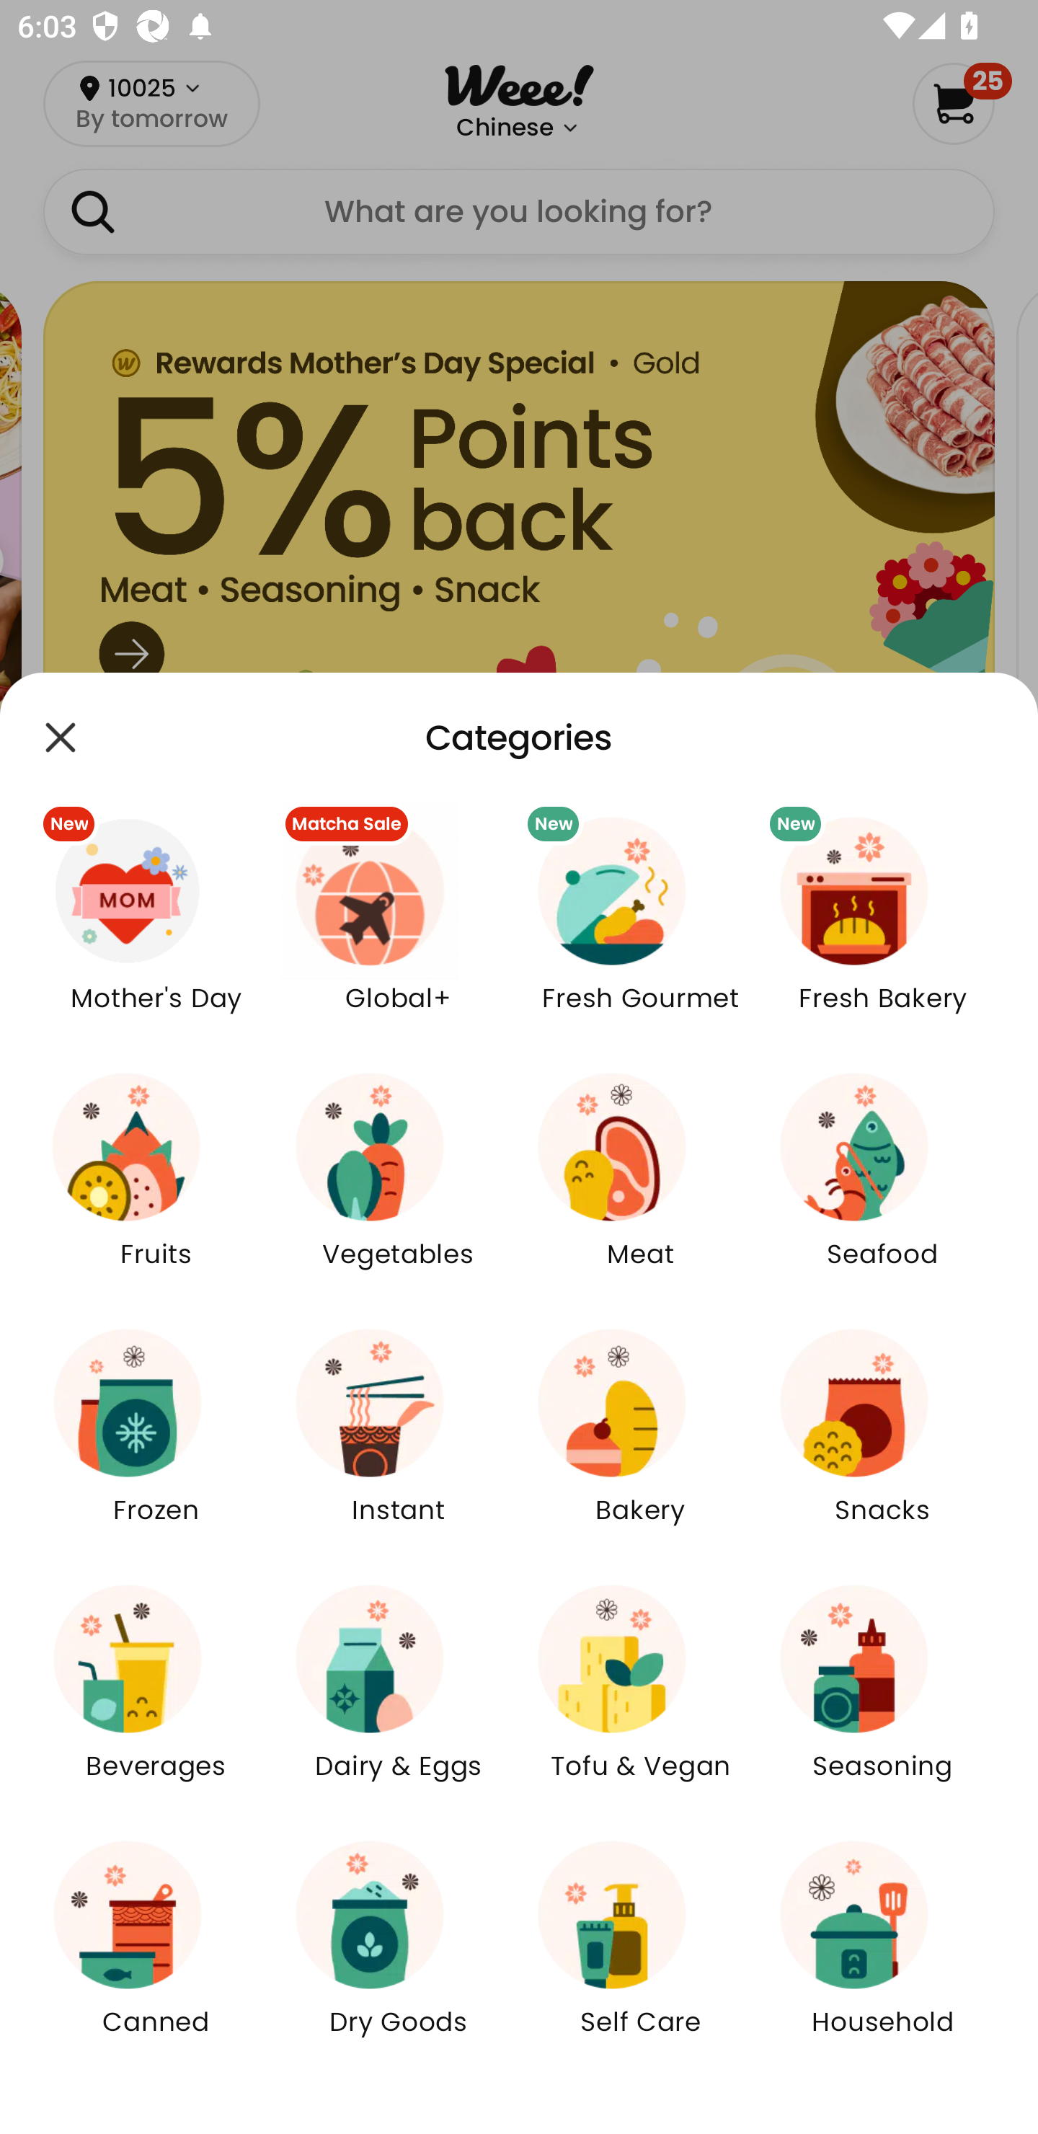 The height and width of the screenshot is (2134, 1038). What do you see at coordinates (640, 1699) in the screenshot?
I see `Tofu & Vegan` at bounding box center [640, 1699].